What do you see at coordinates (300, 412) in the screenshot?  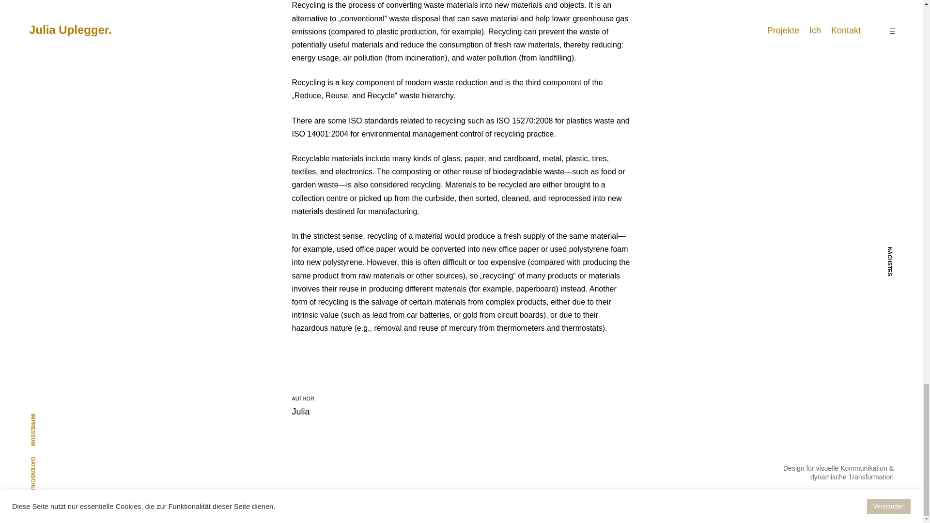 I see `Julia` at bounding box center [300, 412].